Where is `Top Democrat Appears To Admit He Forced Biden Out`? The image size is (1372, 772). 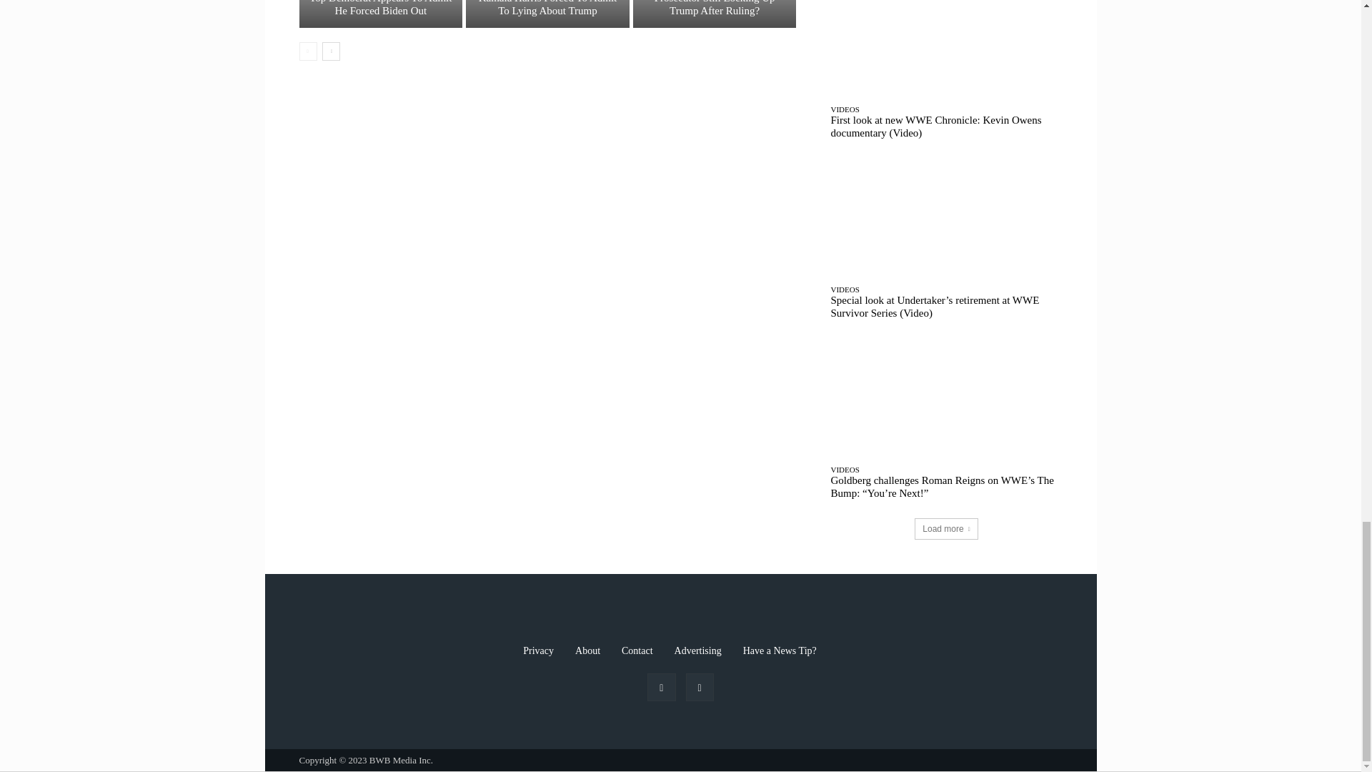 Top Democrat Appears To Admit He Forced Biden Out is located at coordinates (380, 13).